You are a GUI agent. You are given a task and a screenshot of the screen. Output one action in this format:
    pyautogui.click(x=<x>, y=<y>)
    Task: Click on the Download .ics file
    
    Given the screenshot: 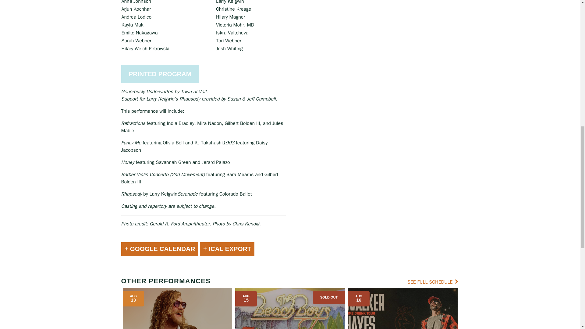 What is the action you would take?
    pyautogui.click(x=227, y=249)
    